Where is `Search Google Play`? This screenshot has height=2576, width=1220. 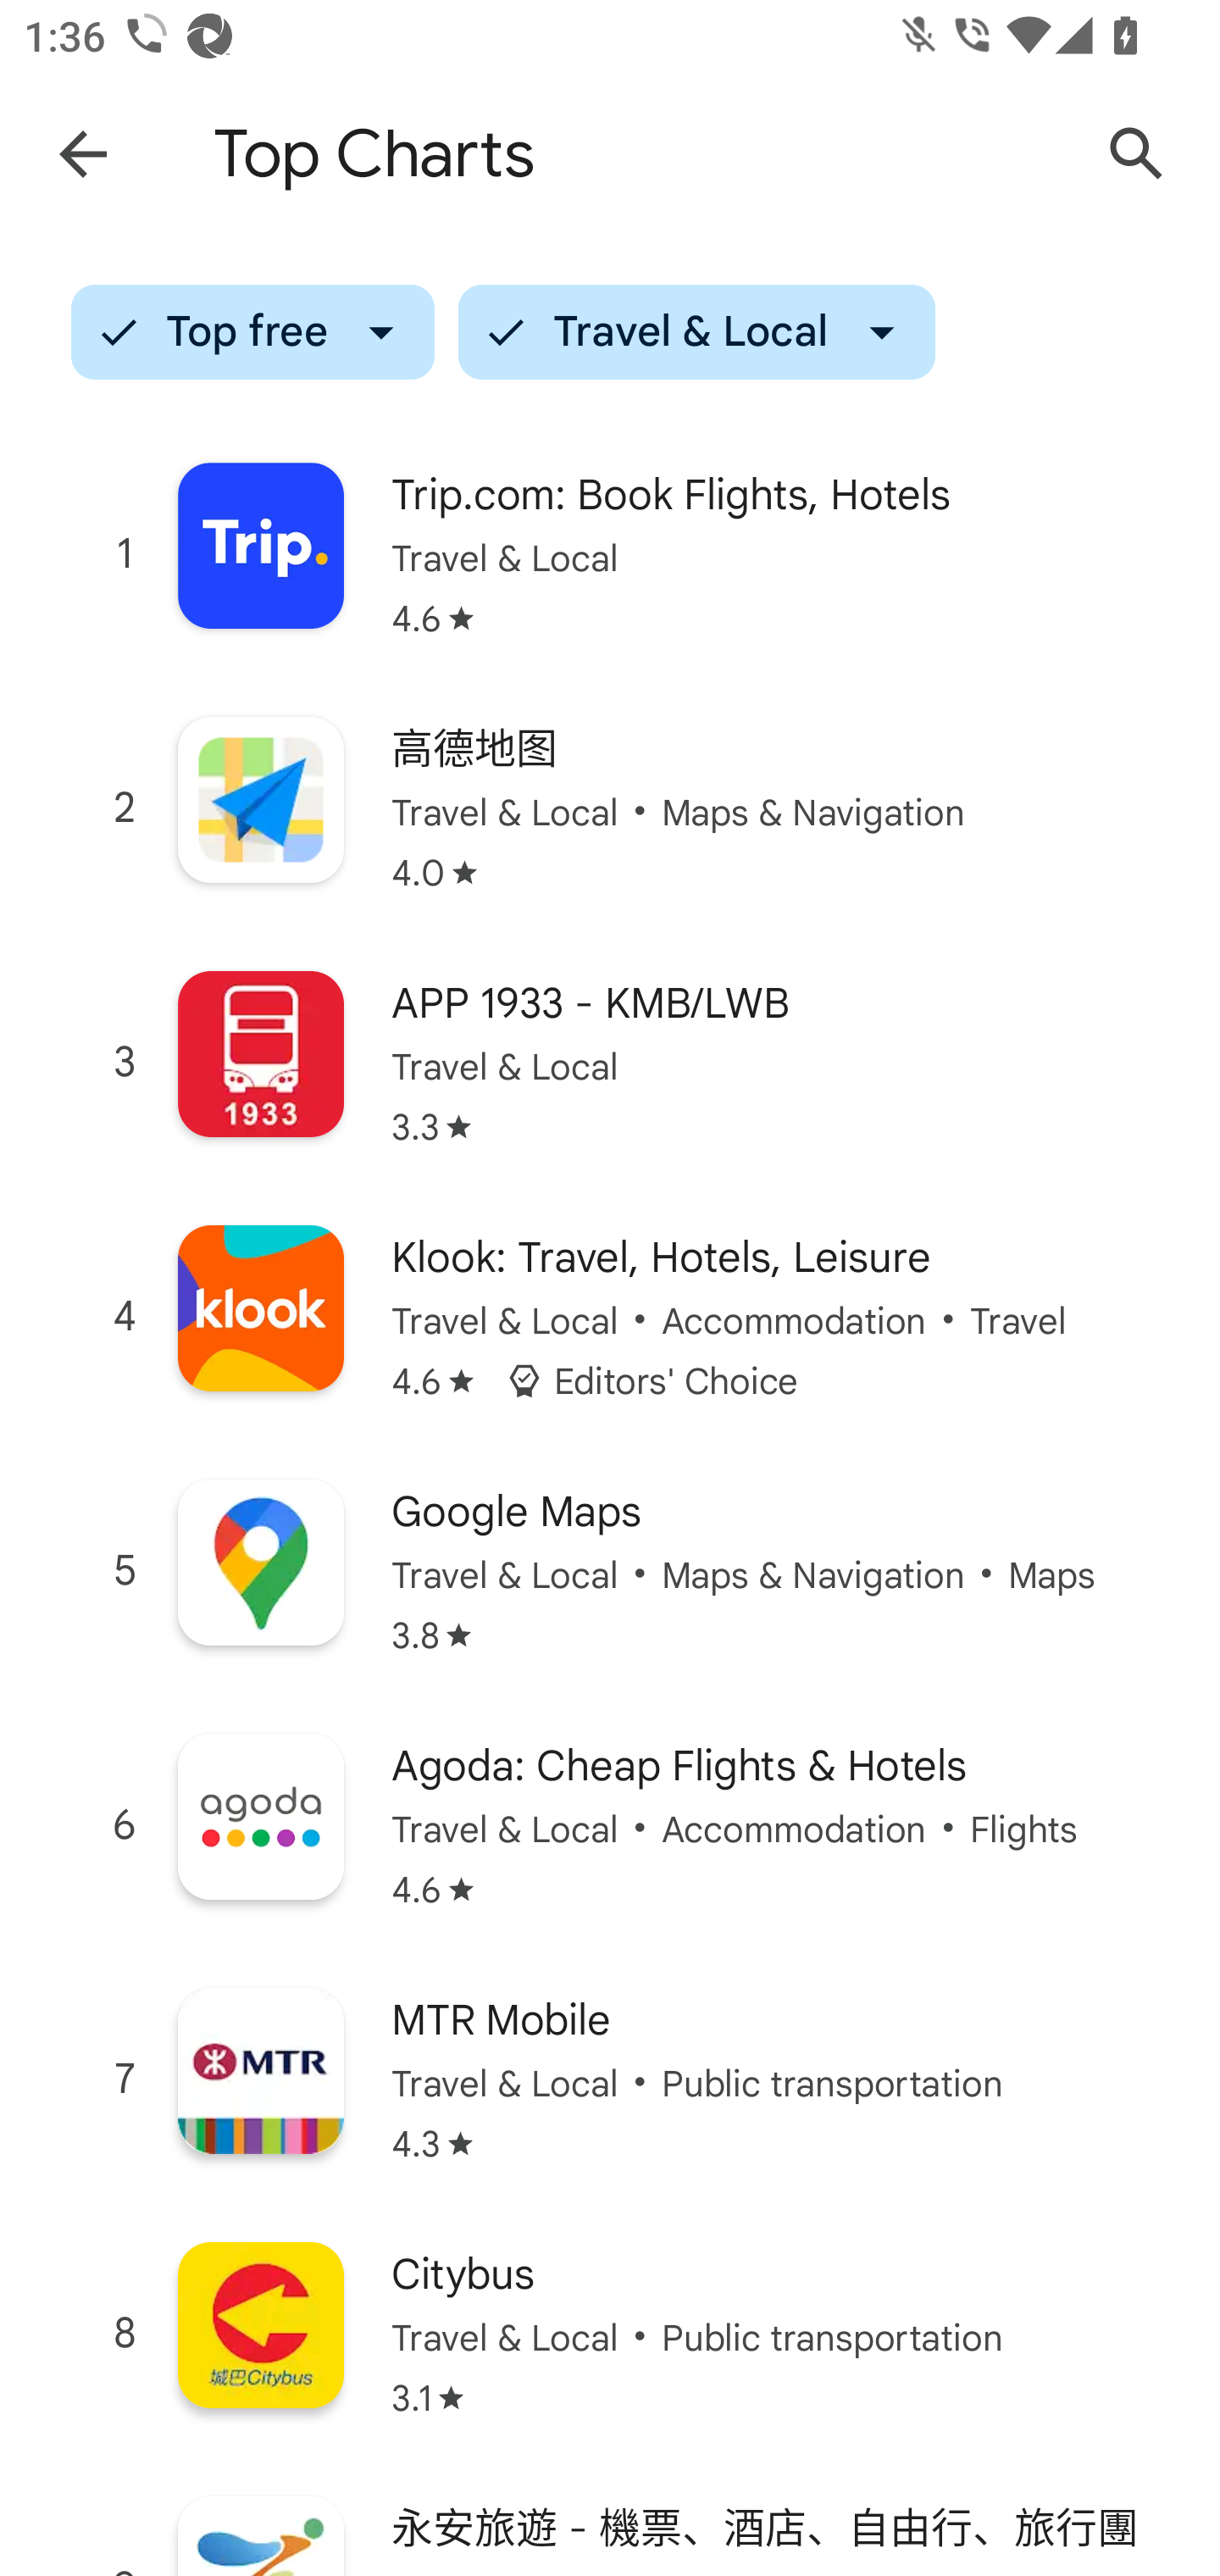
Search Google Play is located at coordinates (1137, 154).